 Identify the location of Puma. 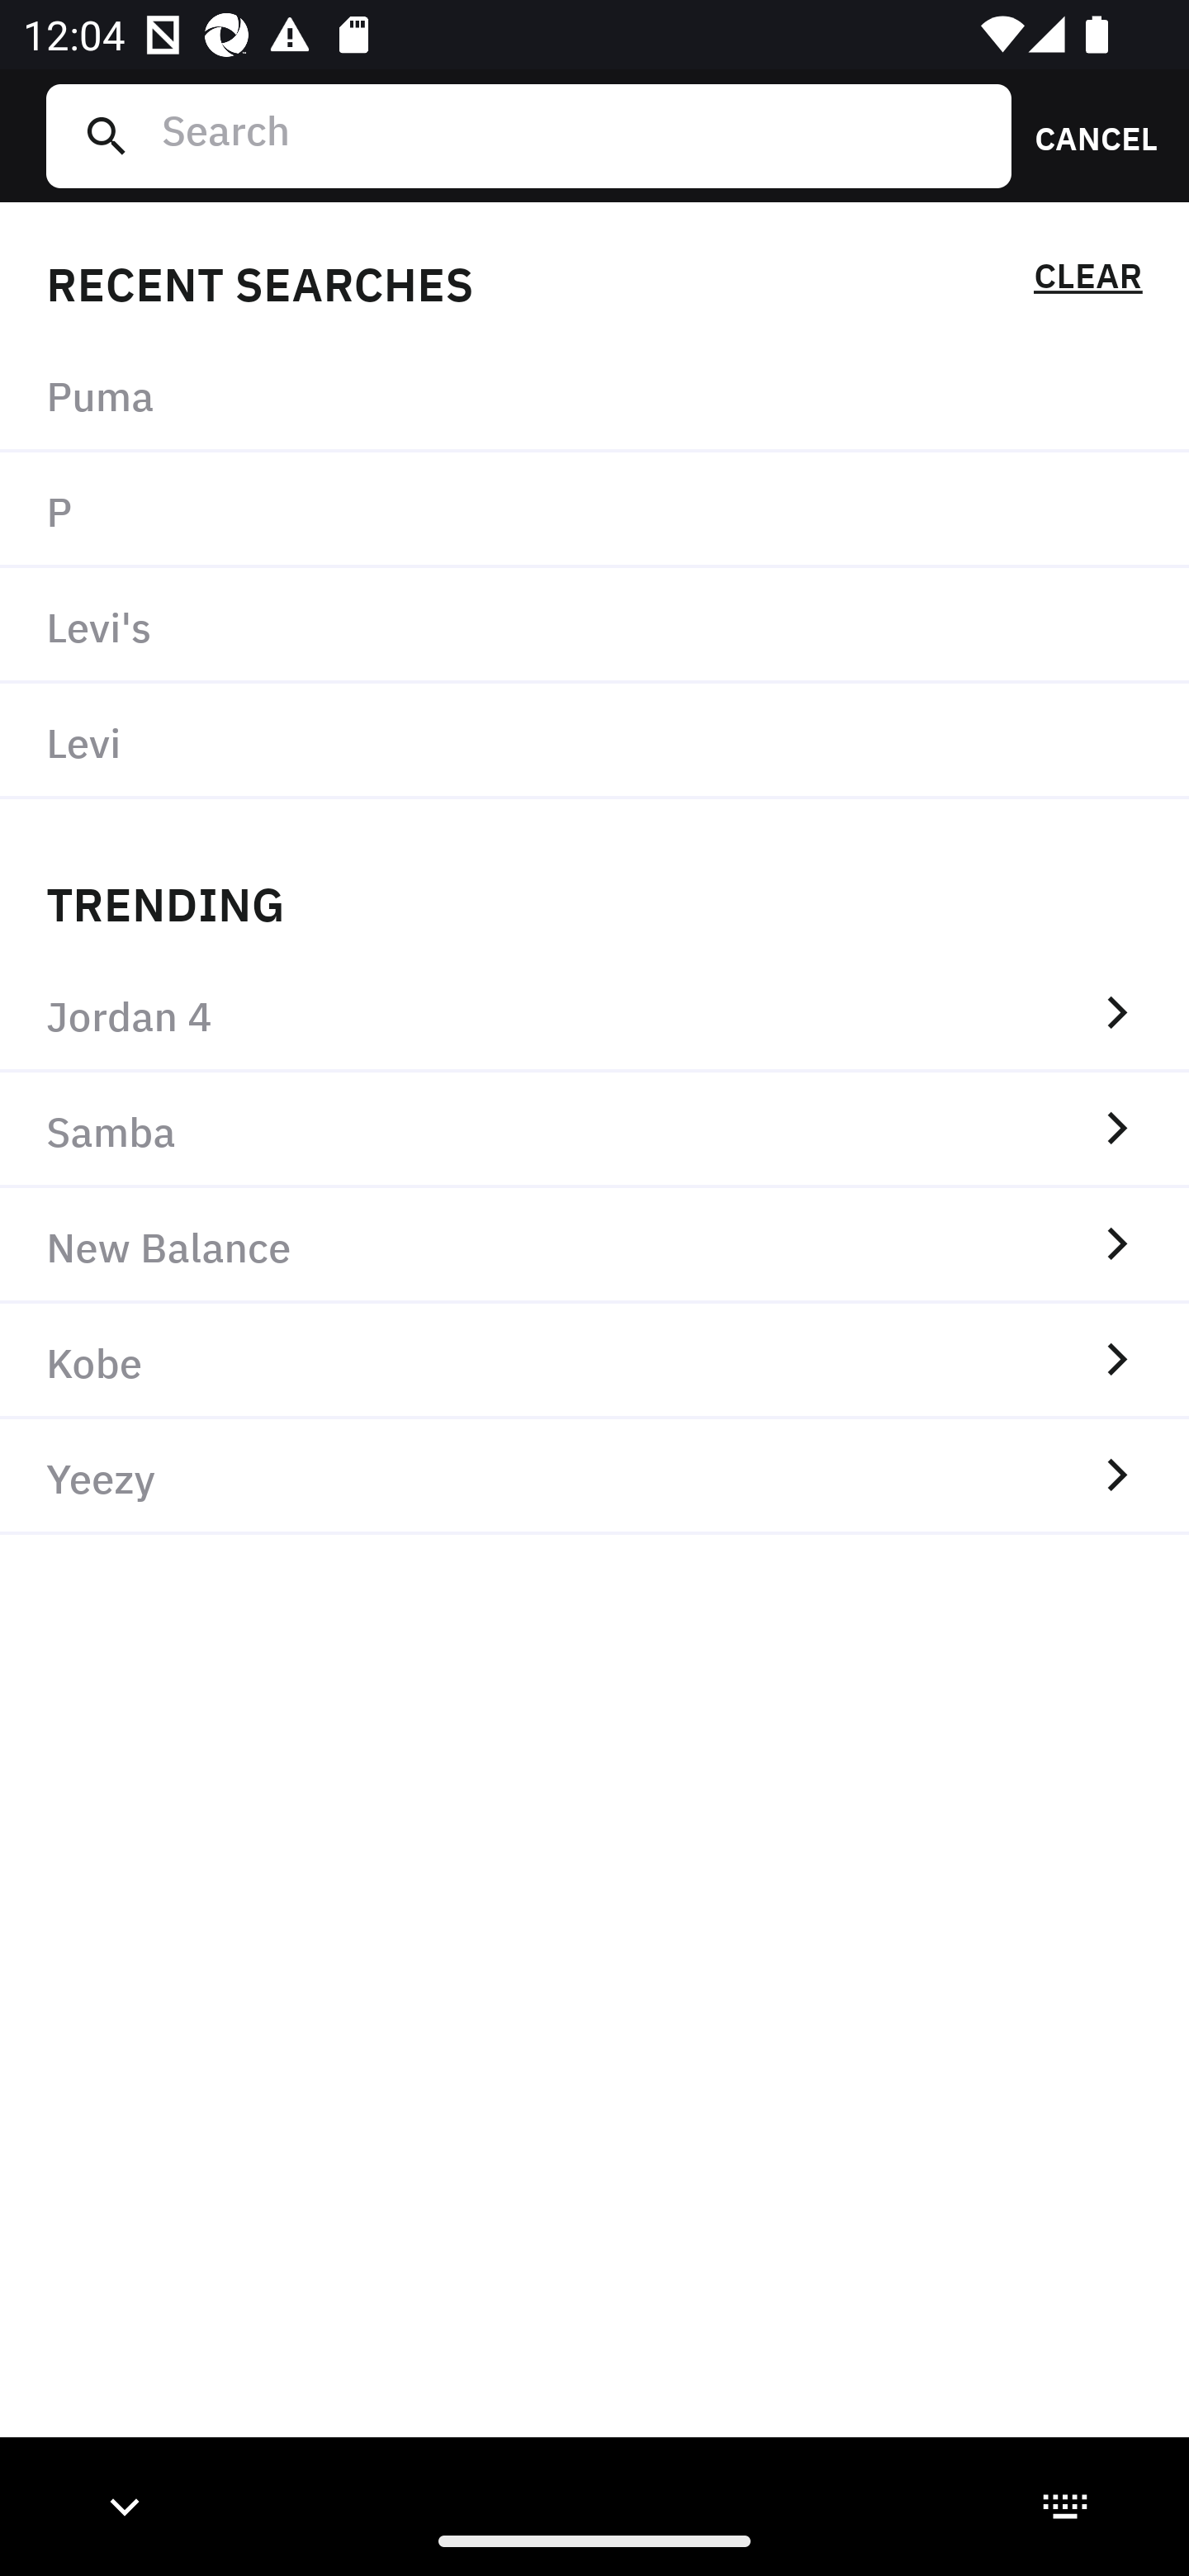
(594, 395).